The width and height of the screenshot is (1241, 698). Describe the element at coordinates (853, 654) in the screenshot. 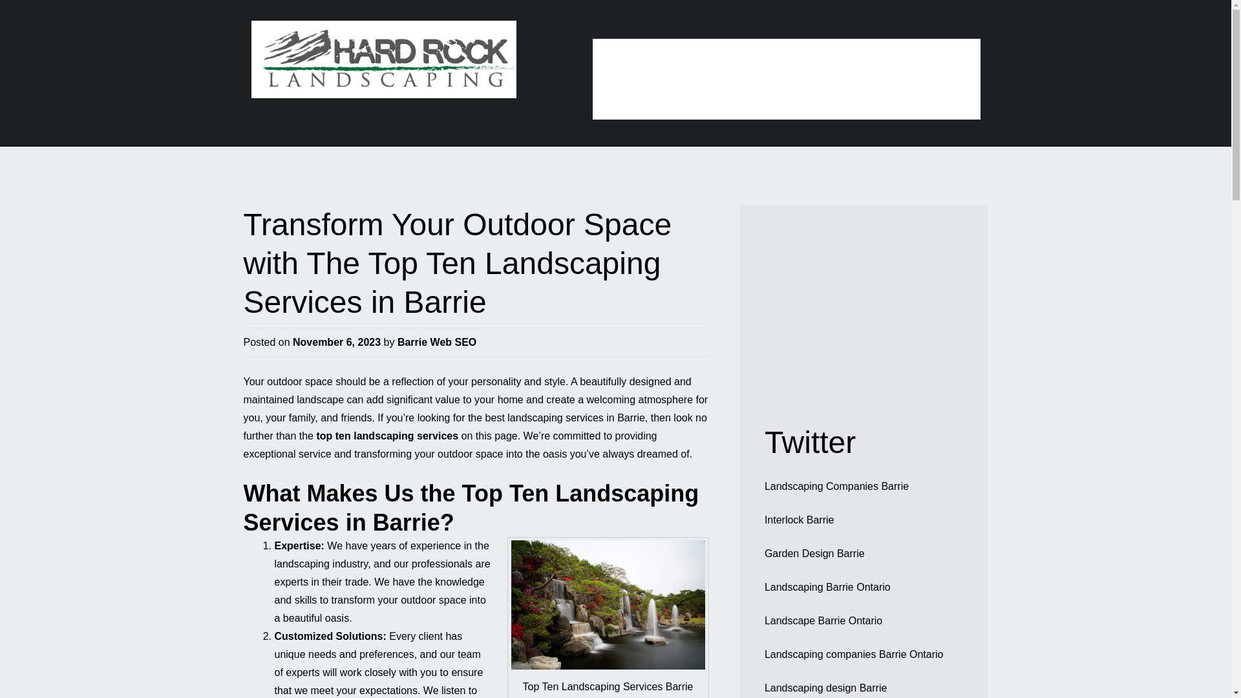

I see `Landscaping companies Barrie Ontario` at that location.